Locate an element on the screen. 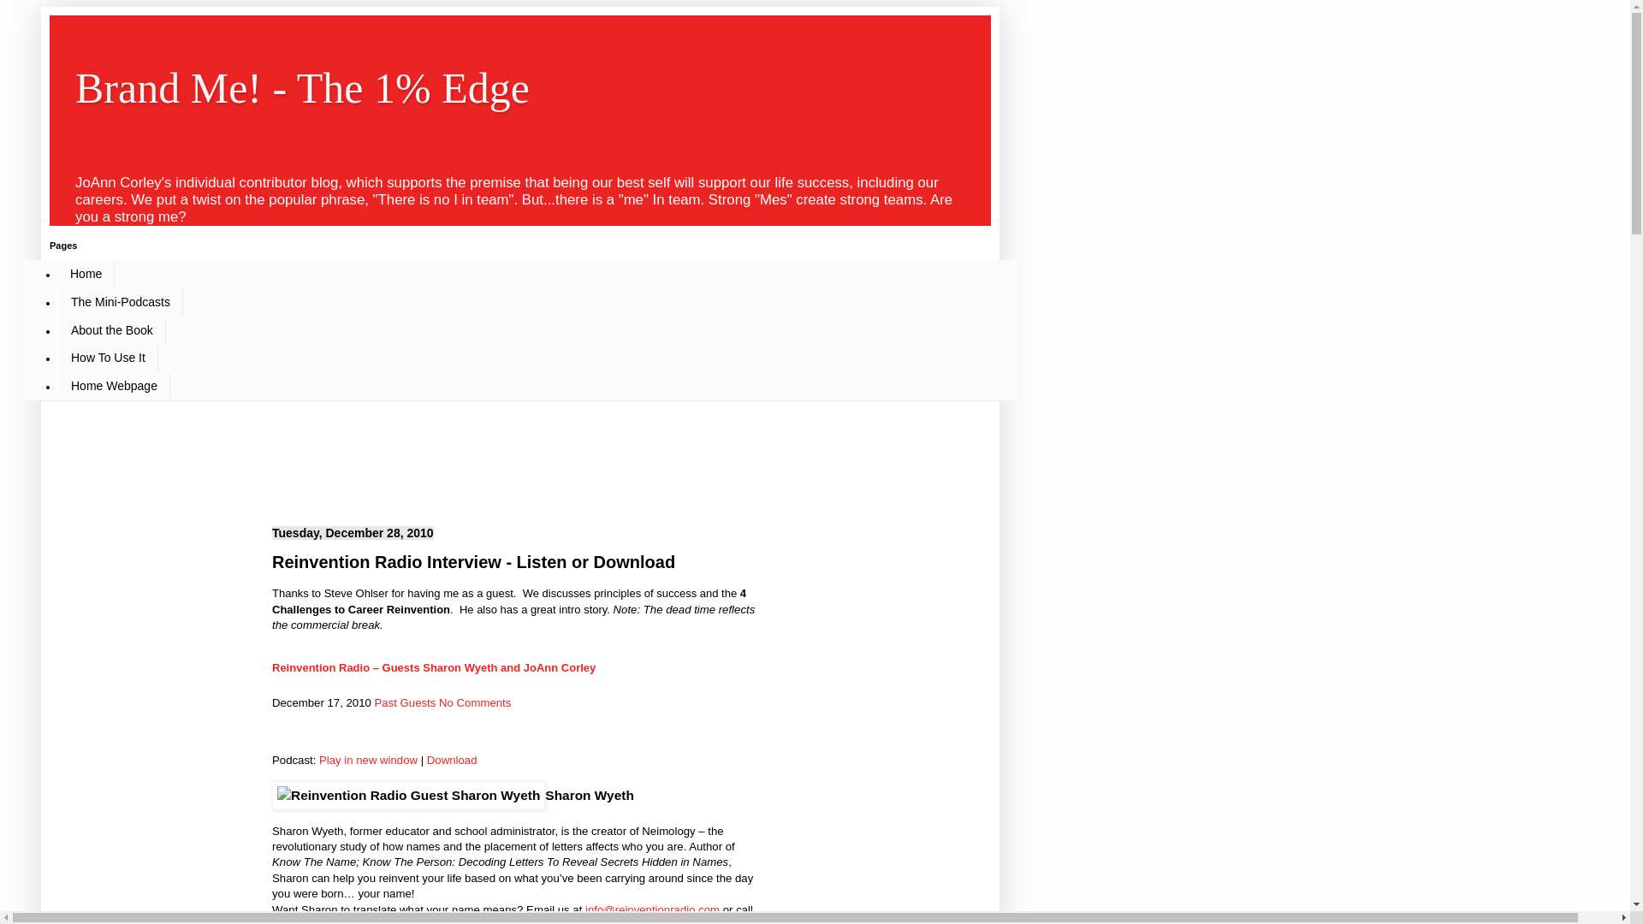  Home Webpage is located at coordinates (114, 386).